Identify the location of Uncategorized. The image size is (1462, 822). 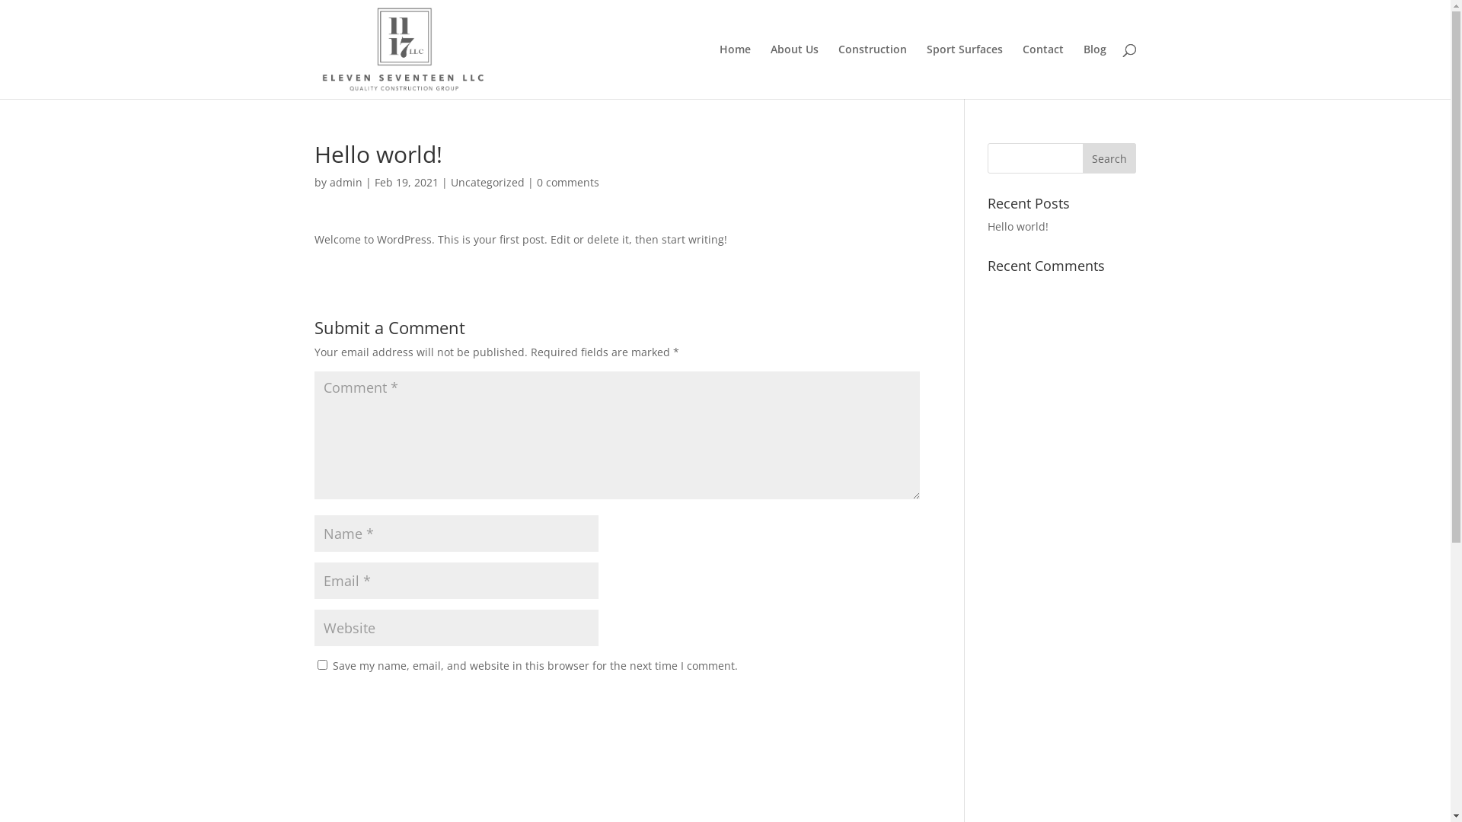
(487, 183).